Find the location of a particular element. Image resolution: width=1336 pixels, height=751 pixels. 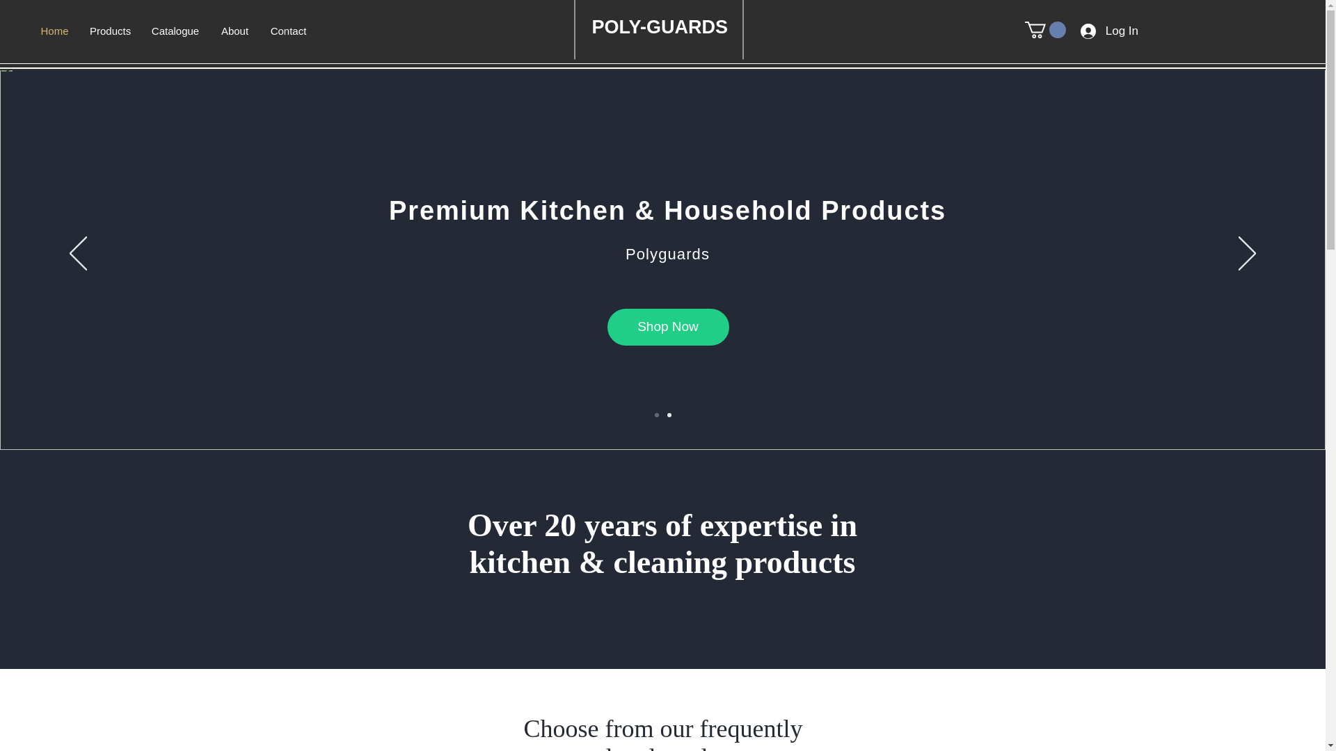

Catalogue is located at coordinates (175, 31).